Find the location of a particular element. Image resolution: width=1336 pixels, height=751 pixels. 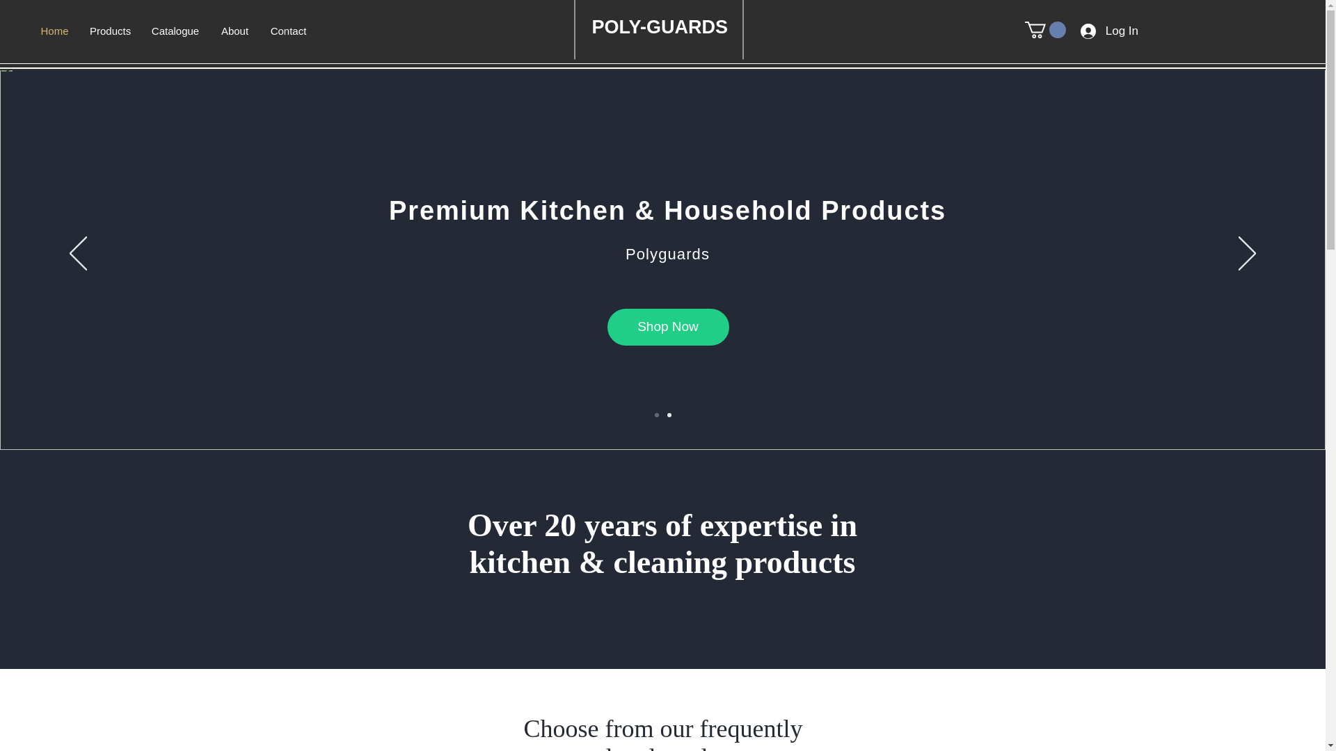

Catalogue is located at coordinates (175, 31).